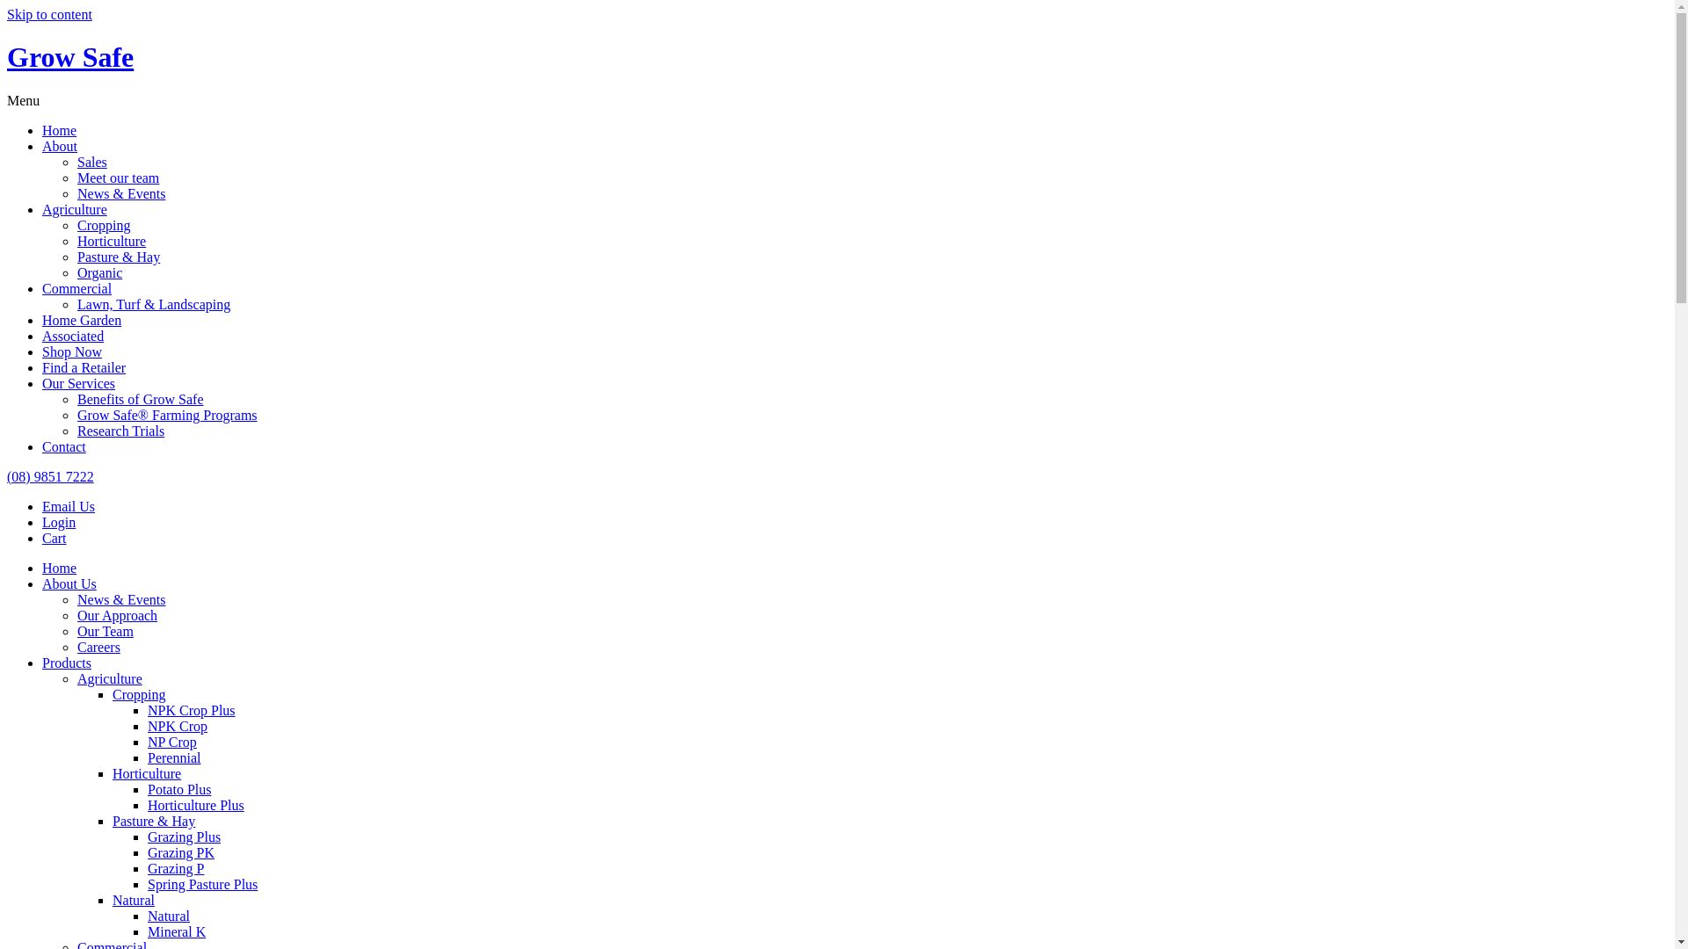 The height and width of the screenshot is (949, 1688). Describe the element at coordinates (67, 663) in the screenshot. I see `Products` at that location.